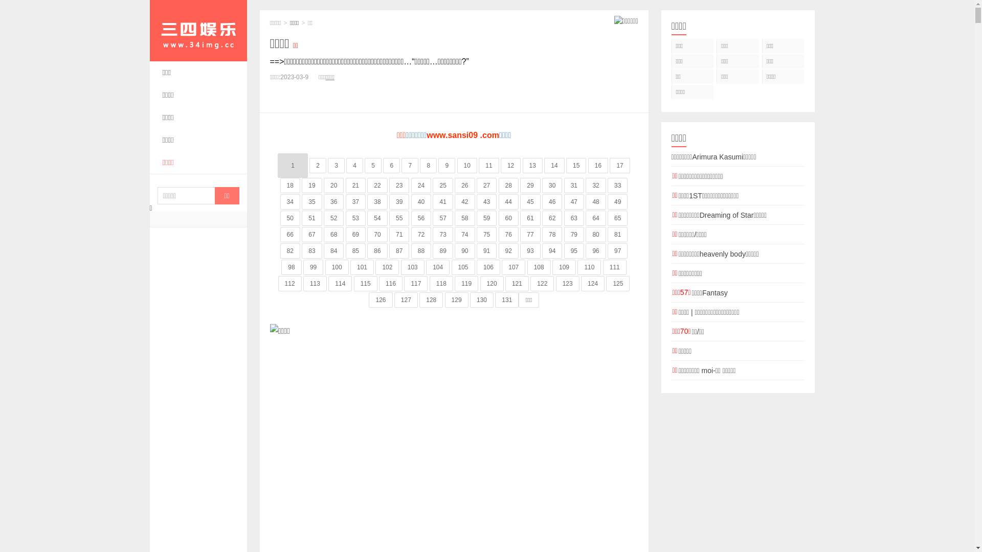  I want to click on 54, so click(377, 218).